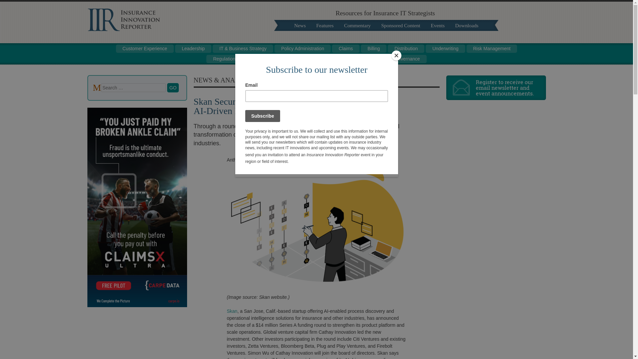 The height and width of the screenshot is (359, 638). What do you see at coordinates (357, 25) in the screenshot?
I see `Commentary` at bounding box center [357, 25].